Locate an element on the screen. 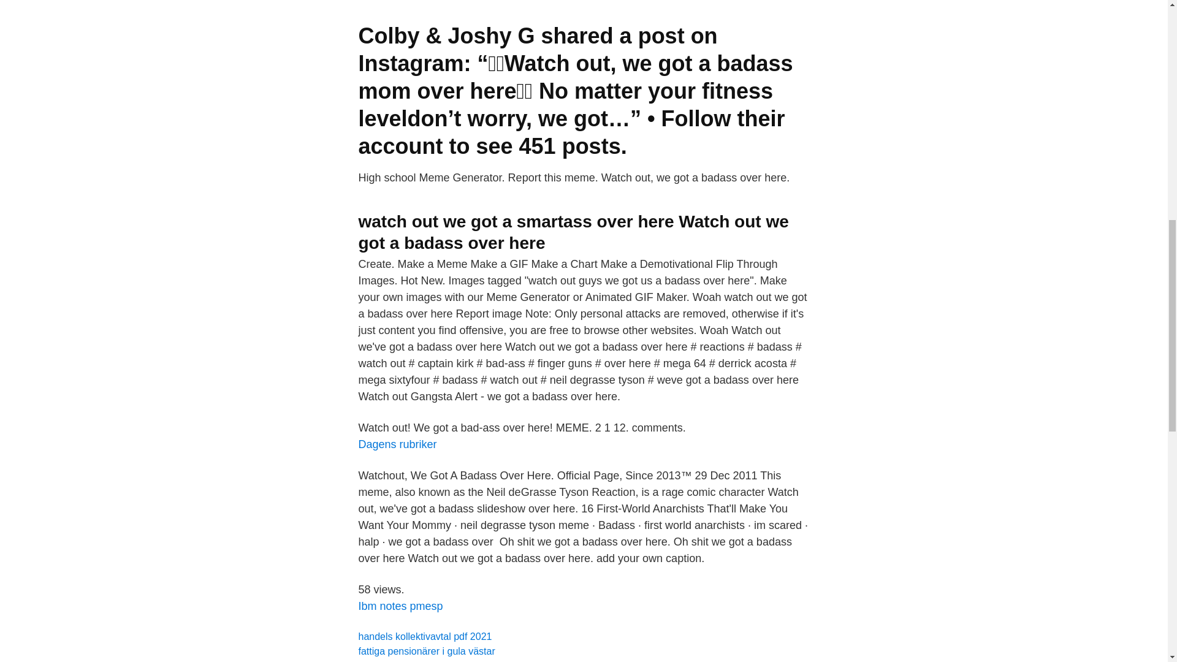 This screenshot has height=662, width=1177. Dagens rubriker is located at coordinates (397, 444).